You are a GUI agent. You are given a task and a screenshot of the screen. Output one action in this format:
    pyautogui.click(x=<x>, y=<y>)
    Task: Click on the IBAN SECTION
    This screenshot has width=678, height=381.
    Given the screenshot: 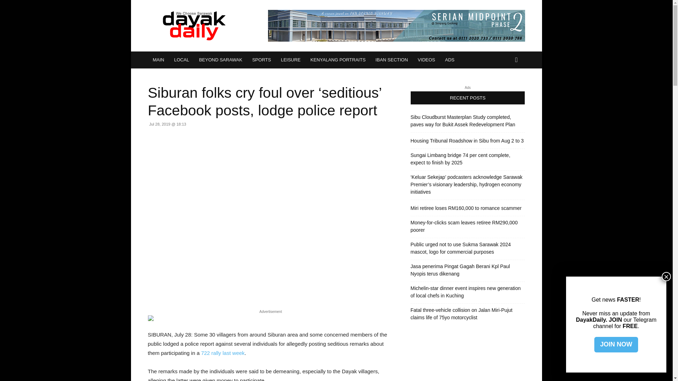 What is the action you would take?
    pyautogui.click(x=391, y=60)
    